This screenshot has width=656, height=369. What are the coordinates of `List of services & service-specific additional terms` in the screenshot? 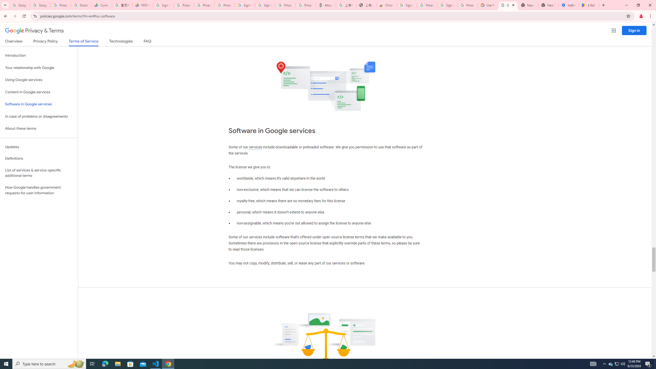 It's located at (39, 173).